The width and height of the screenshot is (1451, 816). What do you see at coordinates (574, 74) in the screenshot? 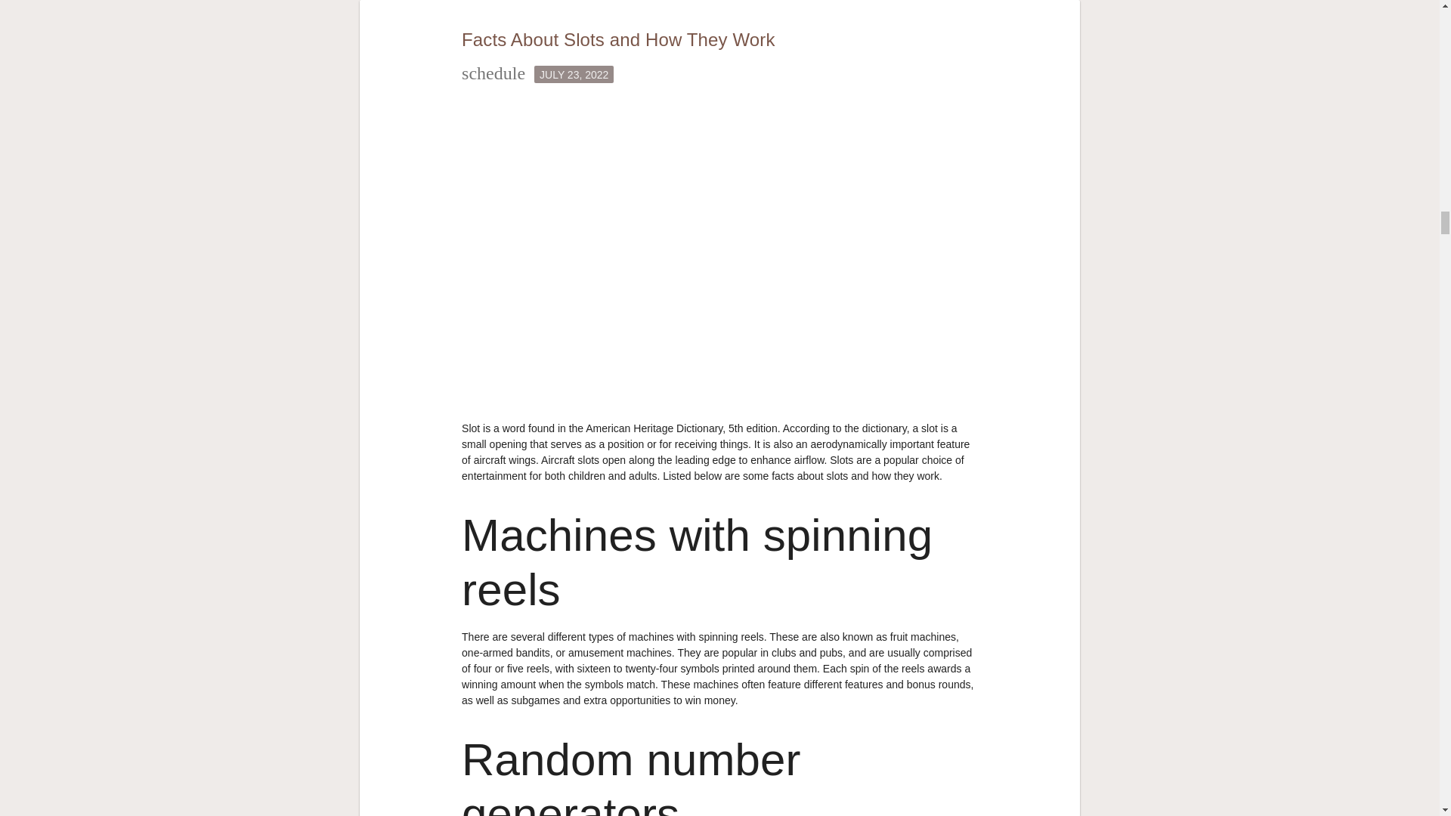
I see `JULY 23, 2022` at bounding box center [574, 74].